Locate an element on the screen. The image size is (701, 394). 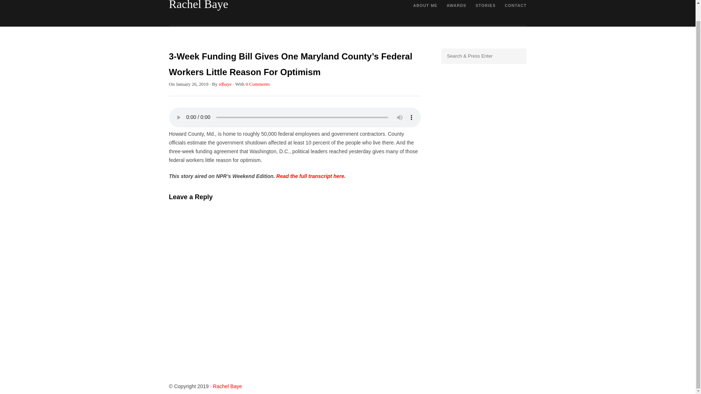
Read the full transcript here. is located at coordinates (311, 176).